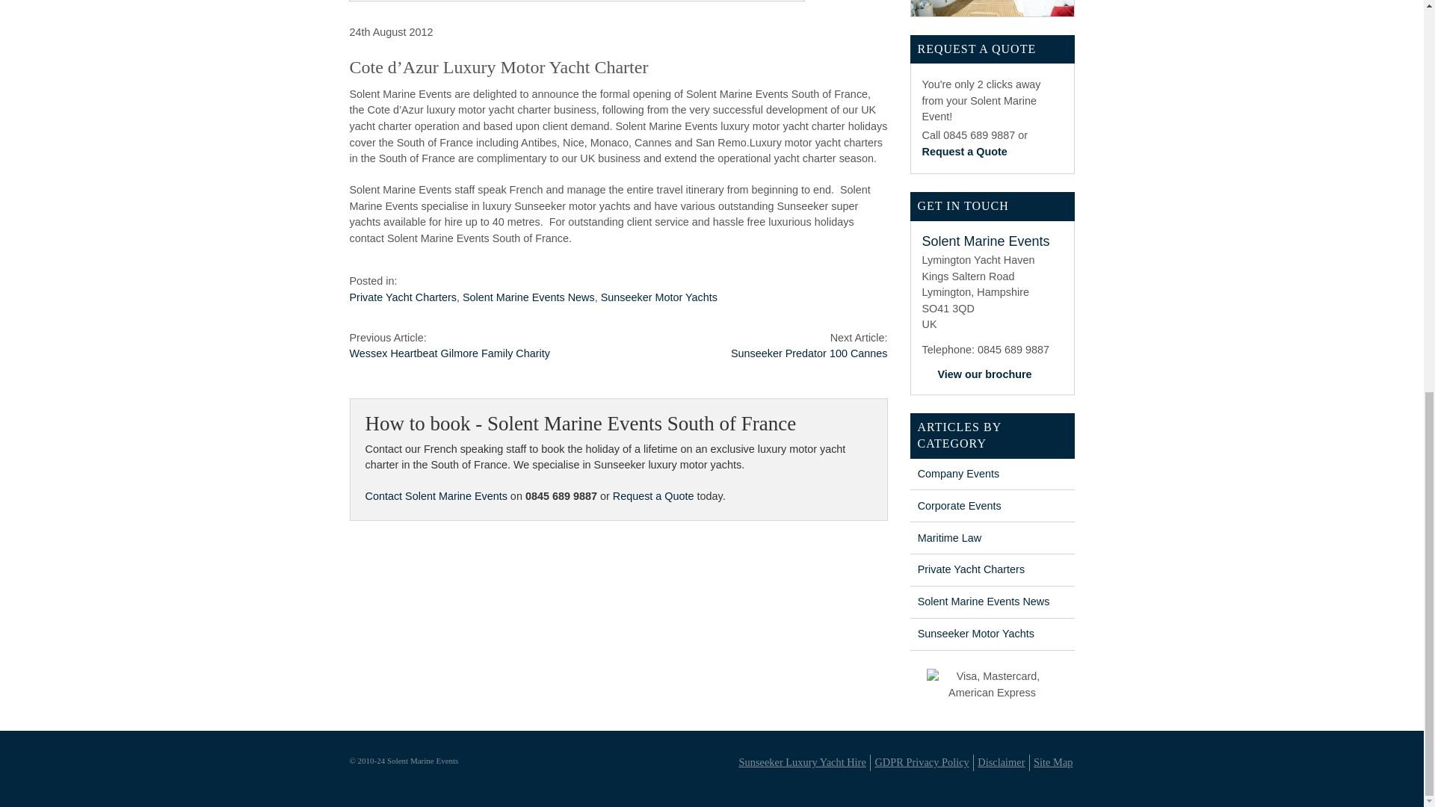 Image resolution: width=1435 pixels, height=807 pixels. I want to click on Maritime Law, so click(949, 537).